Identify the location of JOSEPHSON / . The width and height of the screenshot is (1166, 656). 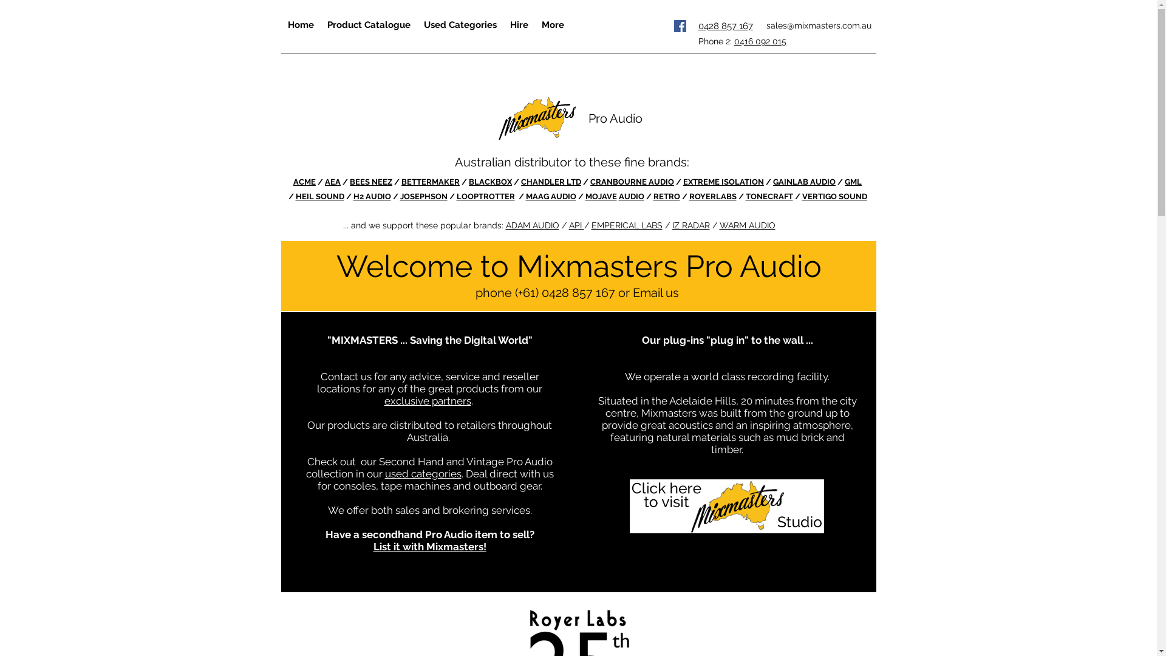
(428, 197).